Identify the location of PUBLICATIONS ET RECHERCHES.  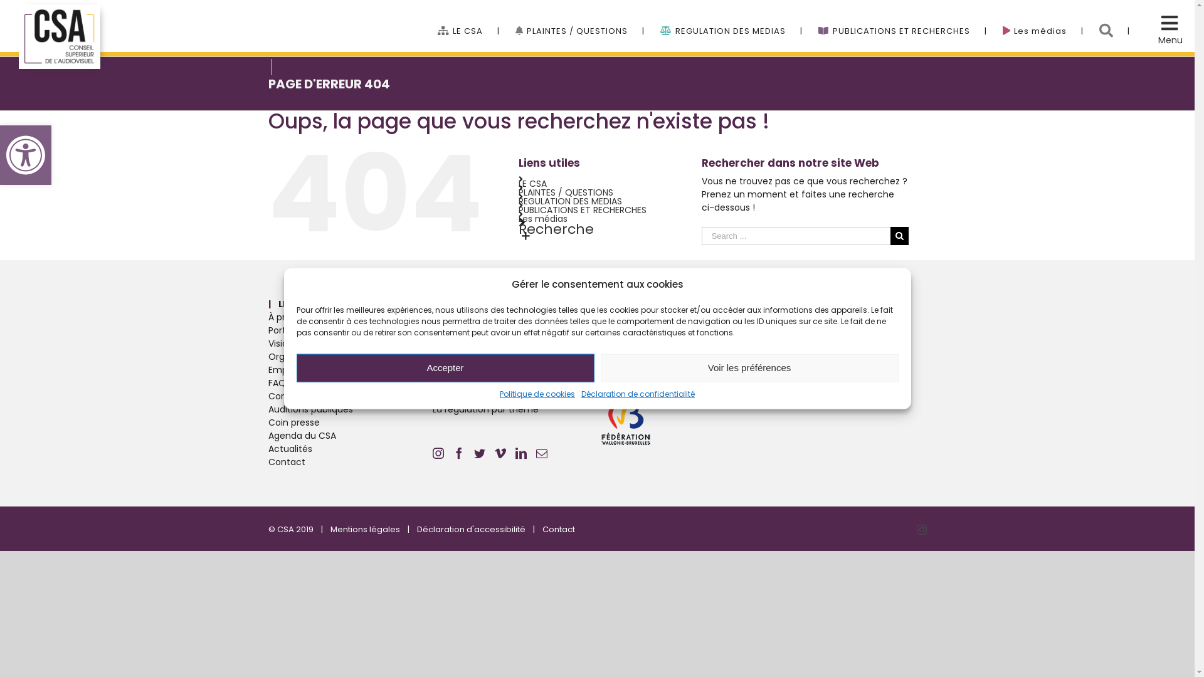
(902, 19).